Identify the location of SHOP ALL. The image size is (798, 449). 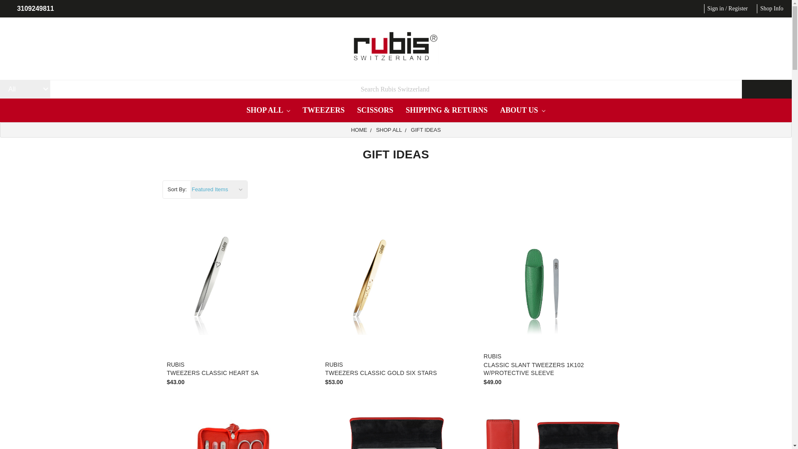
(268, 110).